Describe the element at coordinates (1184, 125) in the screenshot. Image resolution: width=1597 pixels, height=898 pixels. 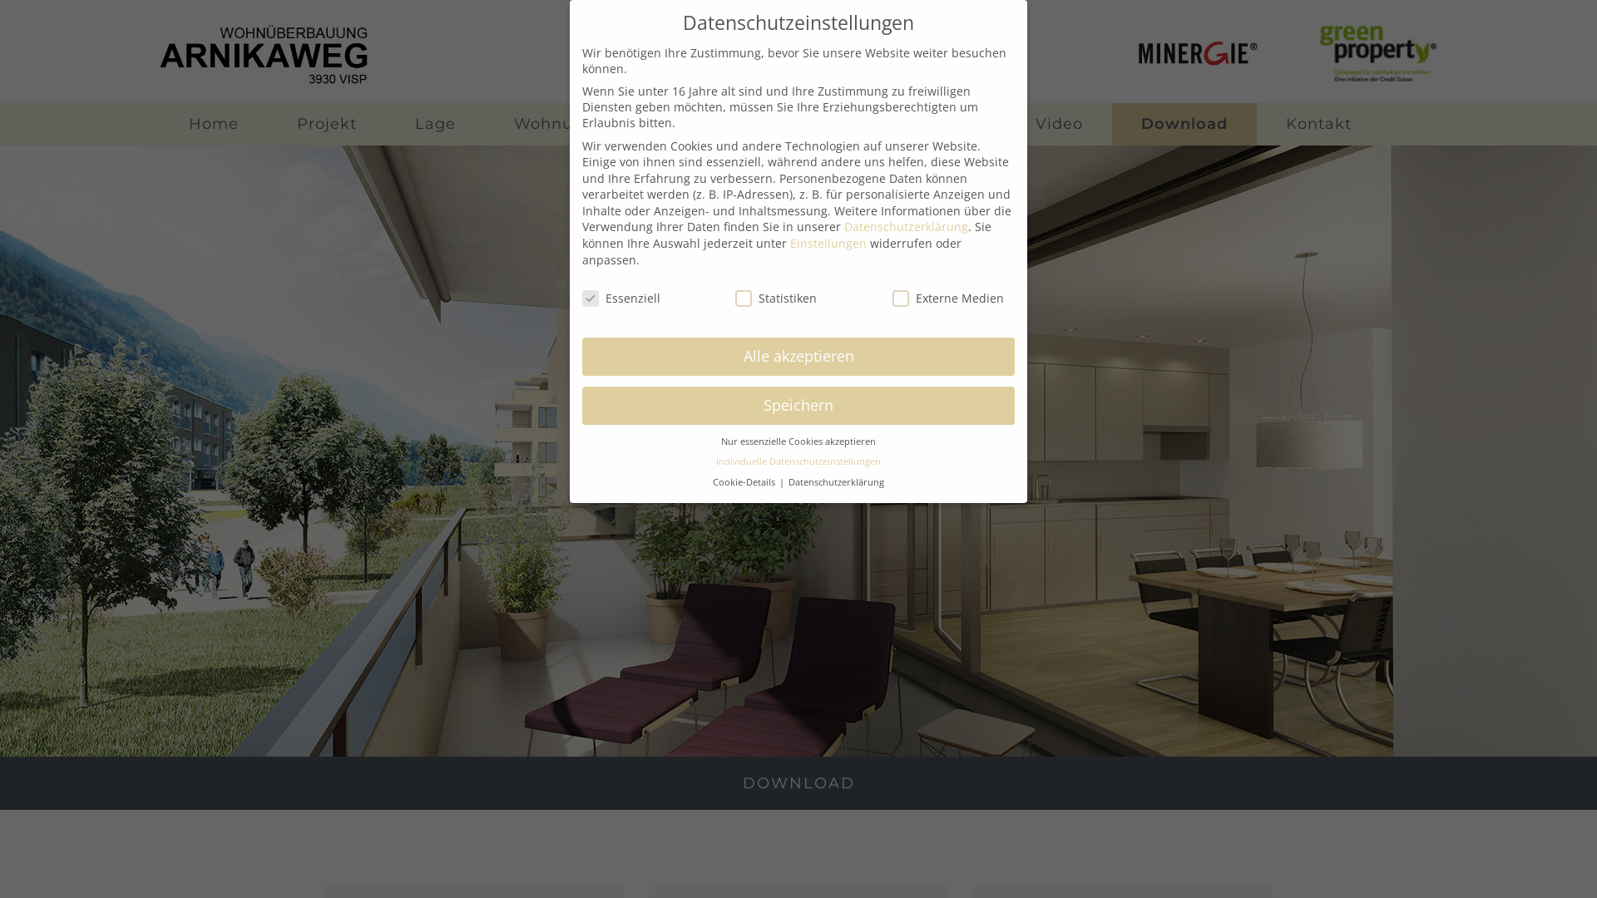
I see `Download` at that location.